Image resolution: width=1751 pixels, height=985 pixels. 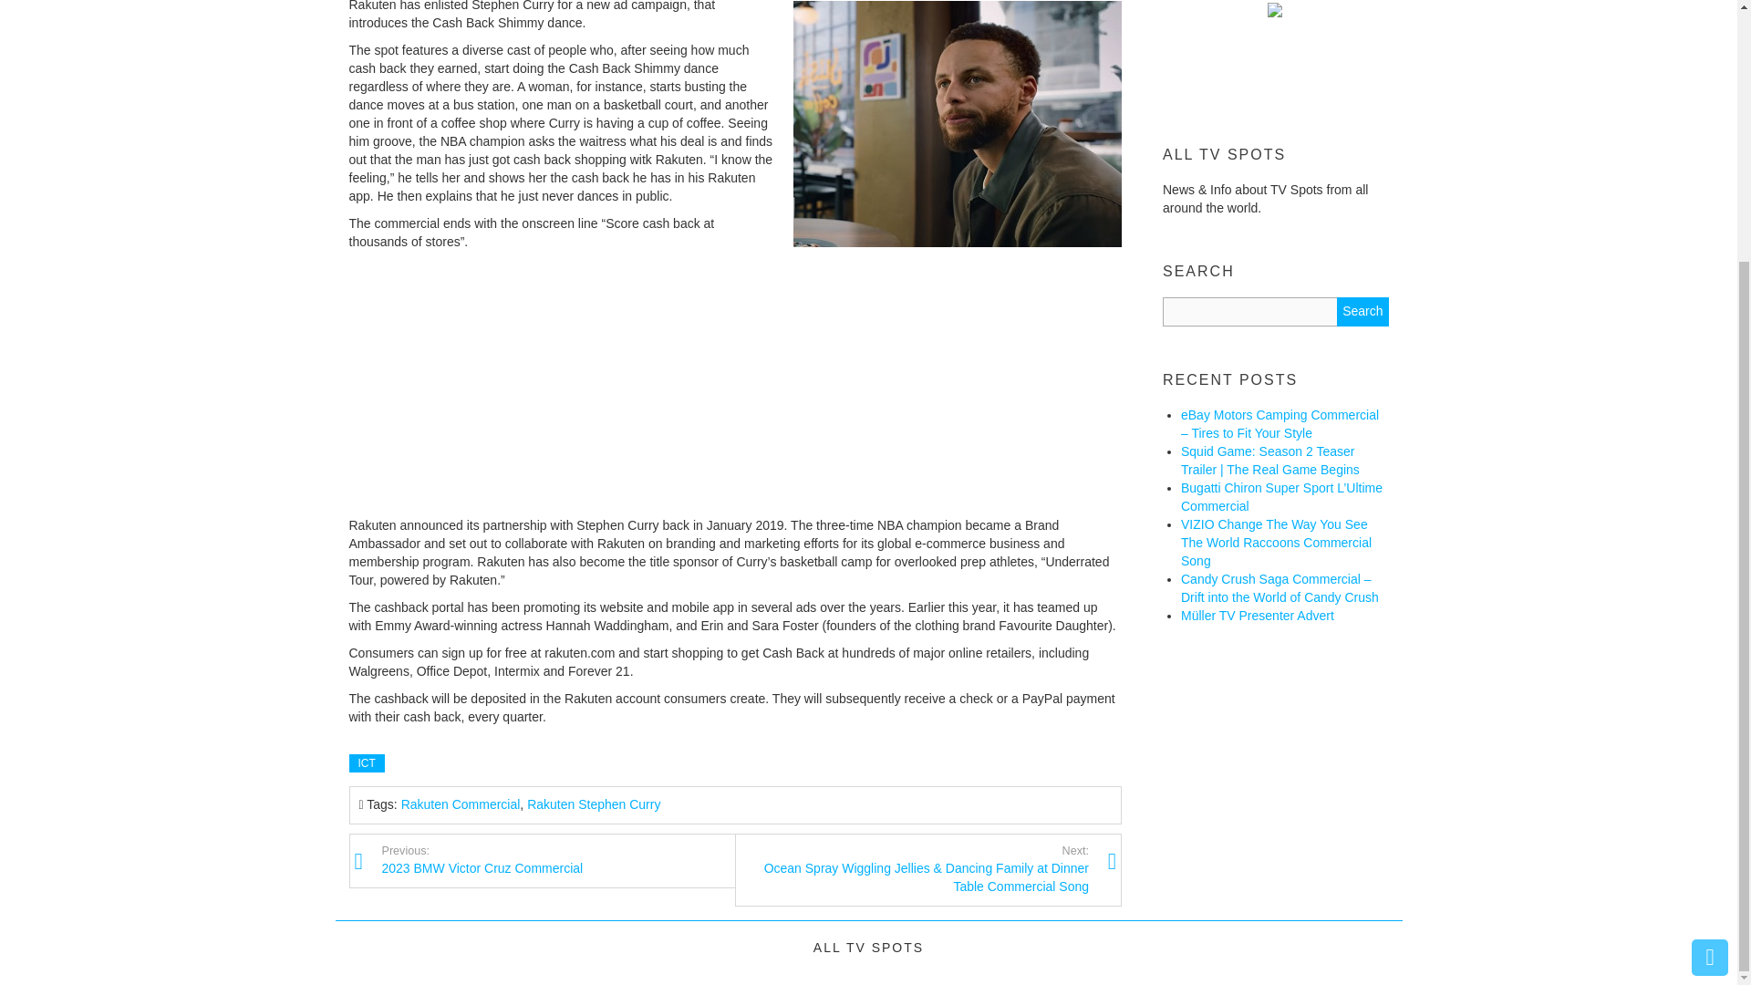 I want to click on Search, so click(x=460, y=804).